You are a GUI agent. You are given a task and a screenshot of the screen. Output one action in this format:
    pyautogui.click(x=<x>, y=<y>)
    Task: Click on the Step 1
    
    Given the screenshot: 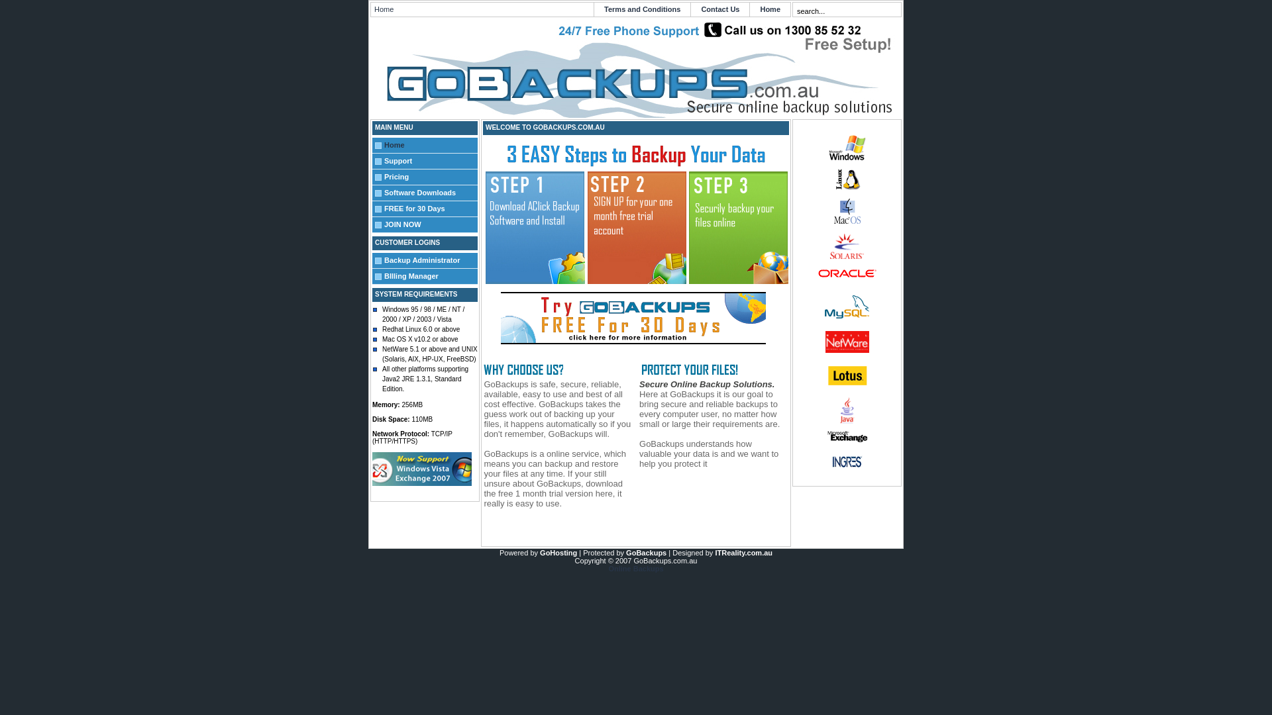 What is the action you would take?
    pyautogui.click(x=535, y=281)
    